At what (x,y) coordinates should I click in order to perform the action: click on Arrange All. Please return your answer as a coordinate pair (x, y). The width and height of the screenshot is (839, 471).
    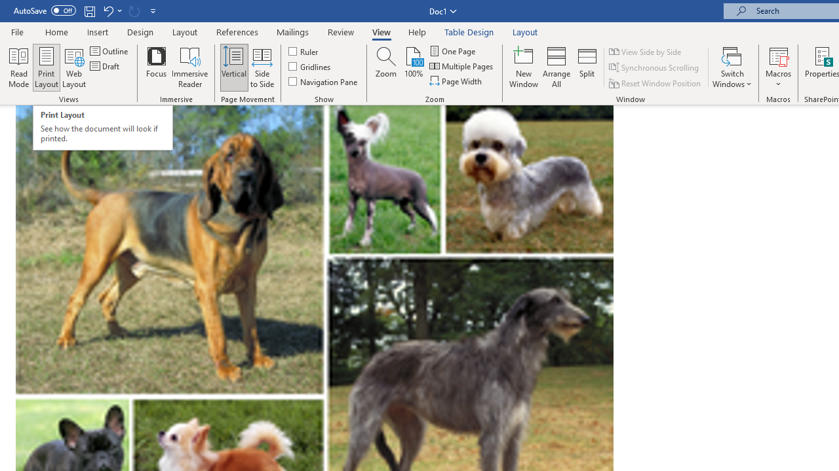
    Looking at the image, I should click on (102, 128).